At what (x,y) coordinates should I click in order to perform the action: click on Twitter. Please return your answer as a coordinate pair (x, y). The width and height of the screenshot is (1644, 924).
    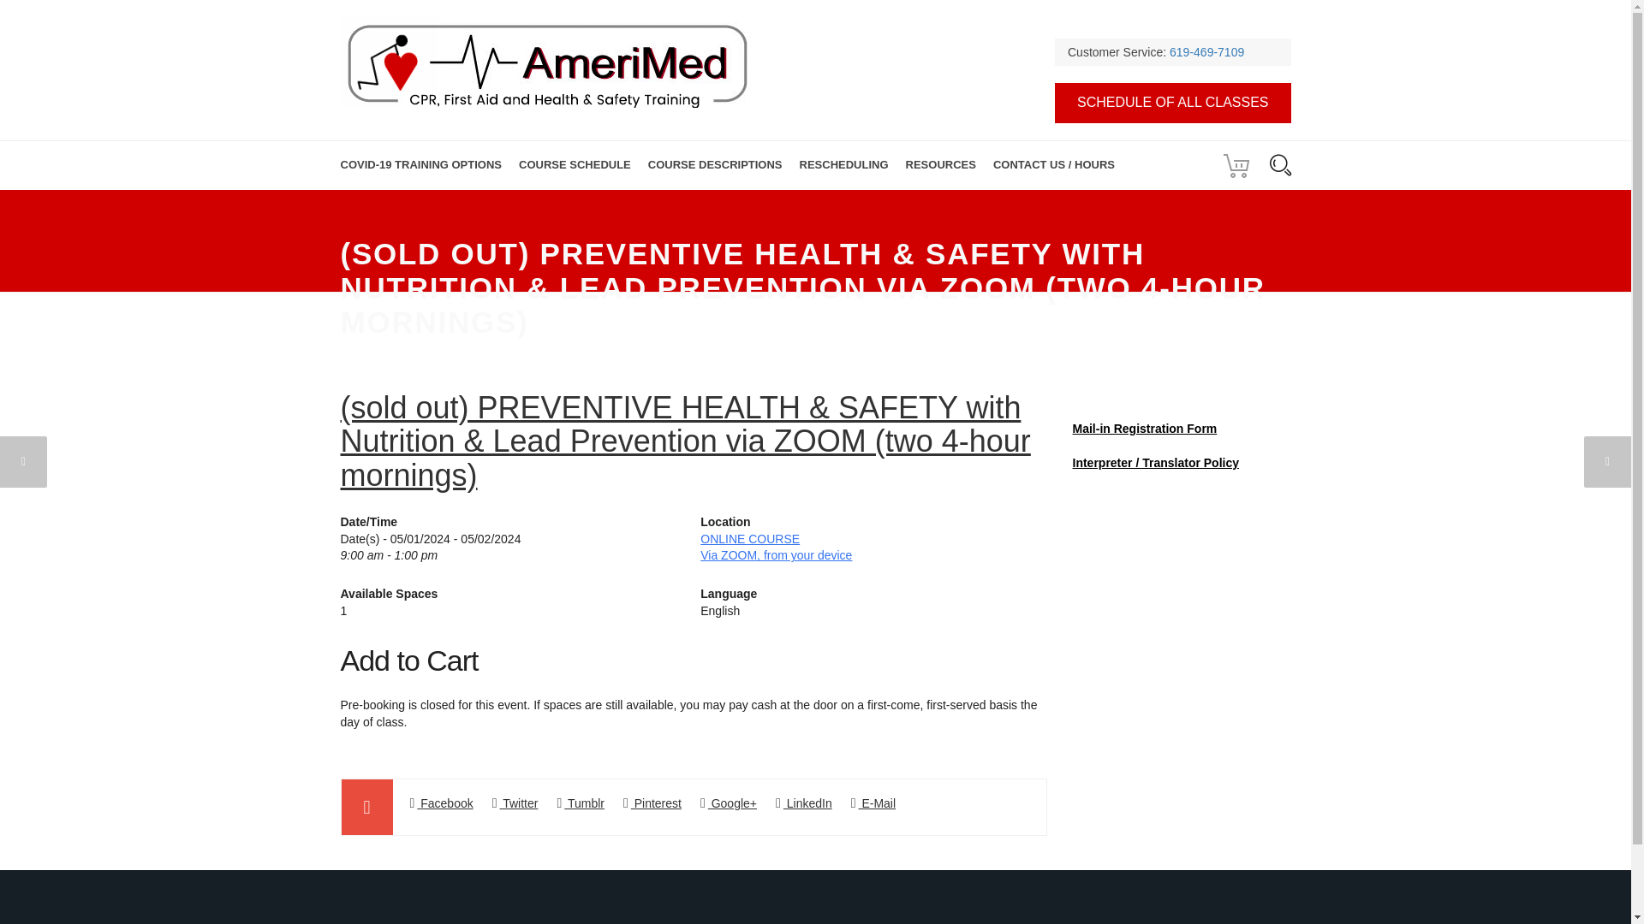
    Looking at the image, I should click on (515, 803).